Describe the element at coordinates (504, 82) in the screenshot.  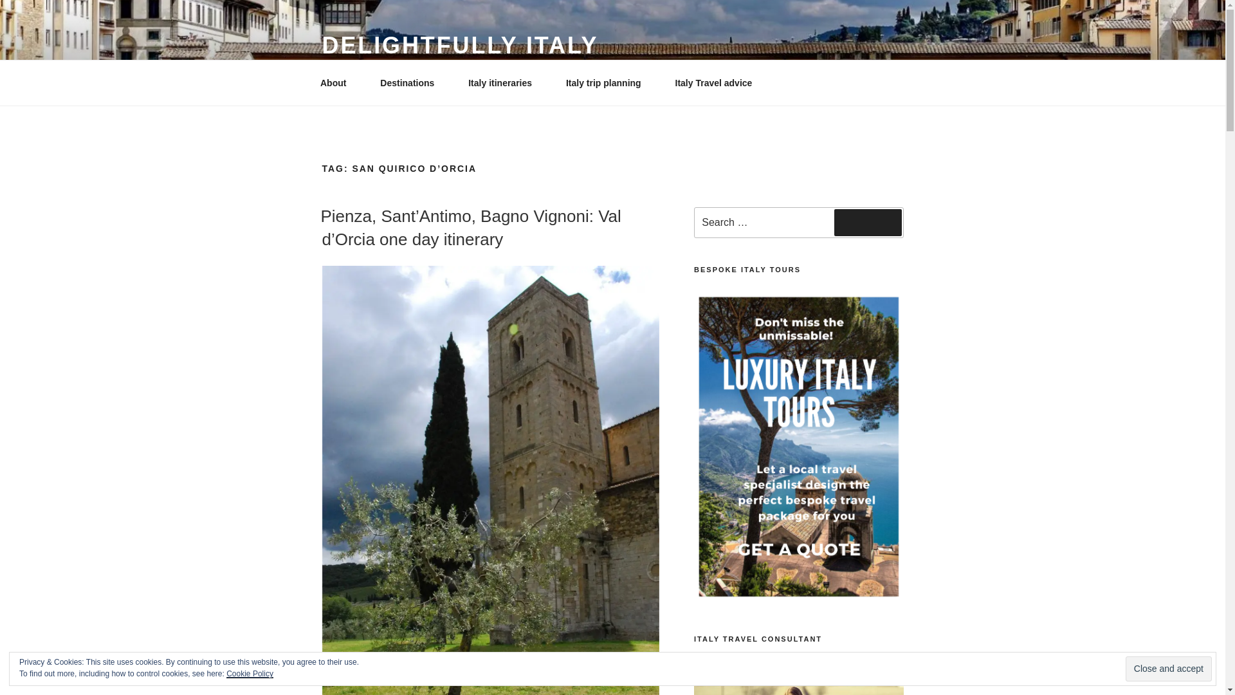
I see `Italy itineraries` at that location.